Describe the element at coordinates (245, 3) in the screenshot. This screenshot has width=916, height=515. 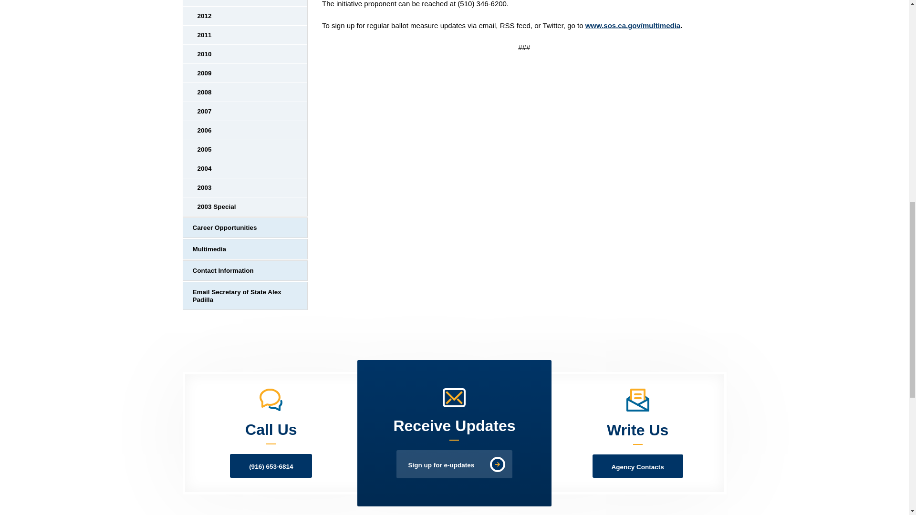
I see `2013` at that location.